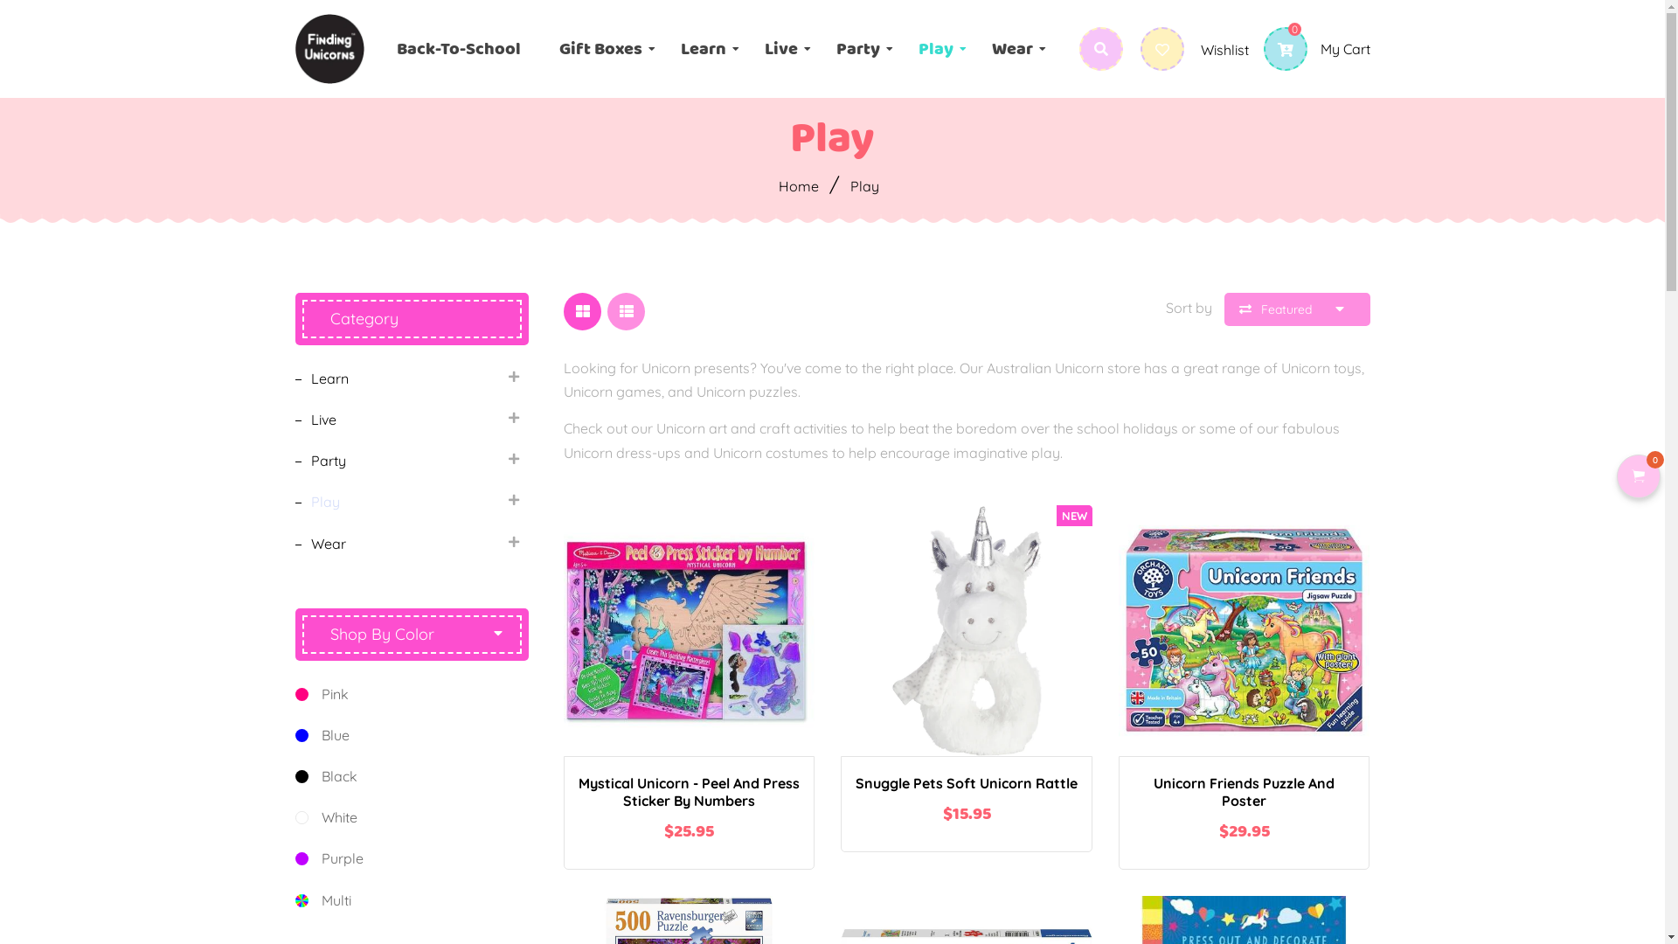 The width and height of the screenshot is (1678, 944). What do you see at coordinates (413, 776) in the screenshot?
I see `Black` at bounding box center [413, 776].